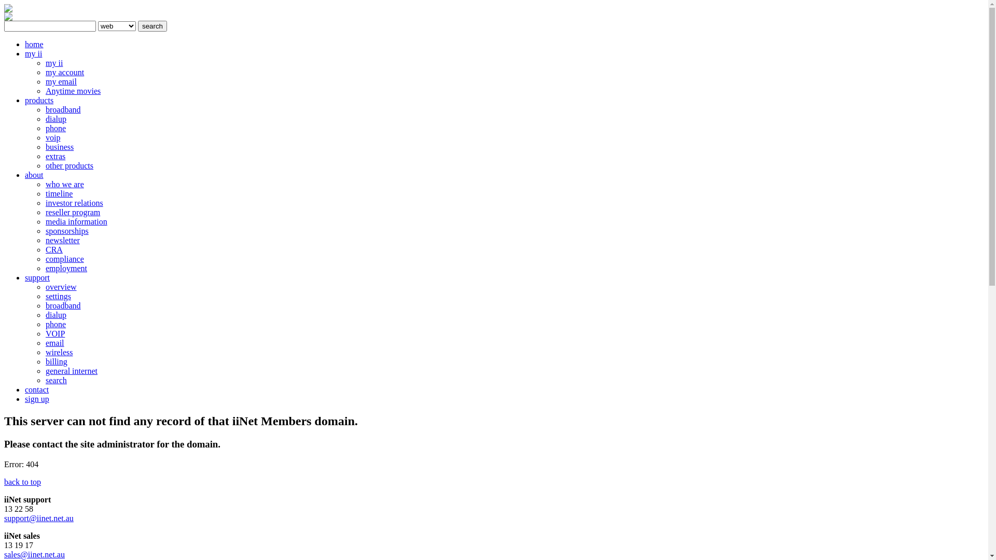 The width and height of the screenshot is (996, 560). Describe the element at coordinates (56, 129) in the screenshot. I see `phone` at that location.